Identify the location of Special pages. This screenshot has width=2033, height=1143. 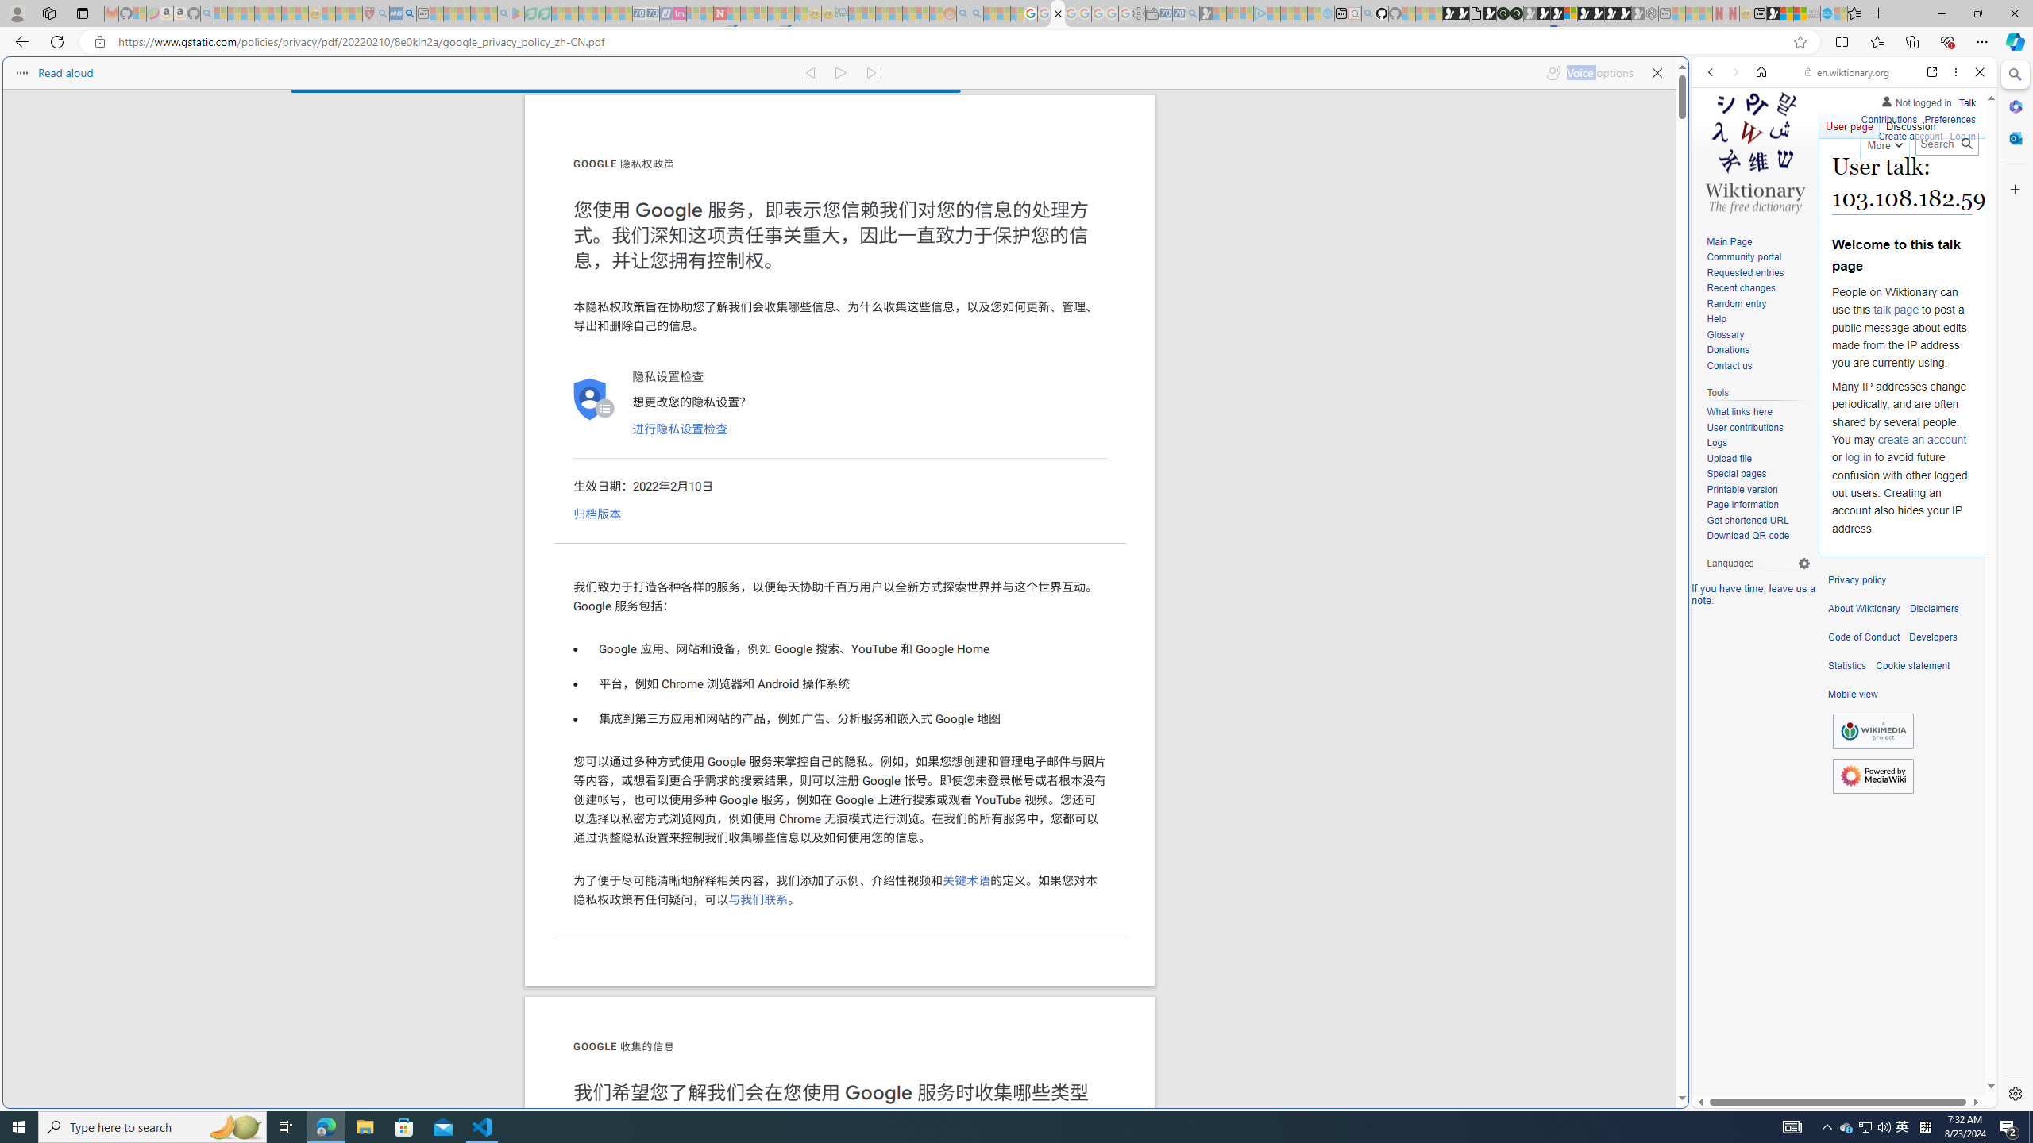
(1758, 474).